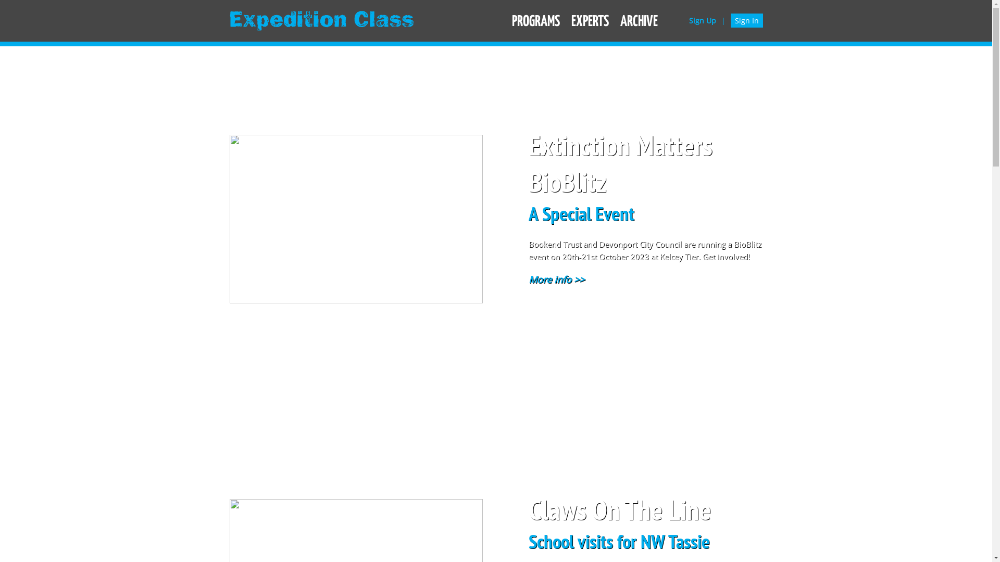 This screenshot has width=1000, height=562. Describe the element at coordinates (639, 22) in the screenshot. I see `ARCHIVE` at that location.